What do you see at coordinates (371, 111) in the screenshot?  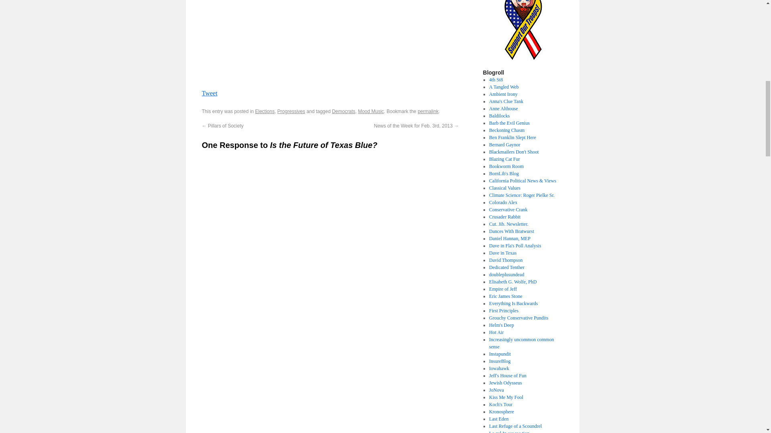 I see `Mood Music` at bounding box center [371, 111].